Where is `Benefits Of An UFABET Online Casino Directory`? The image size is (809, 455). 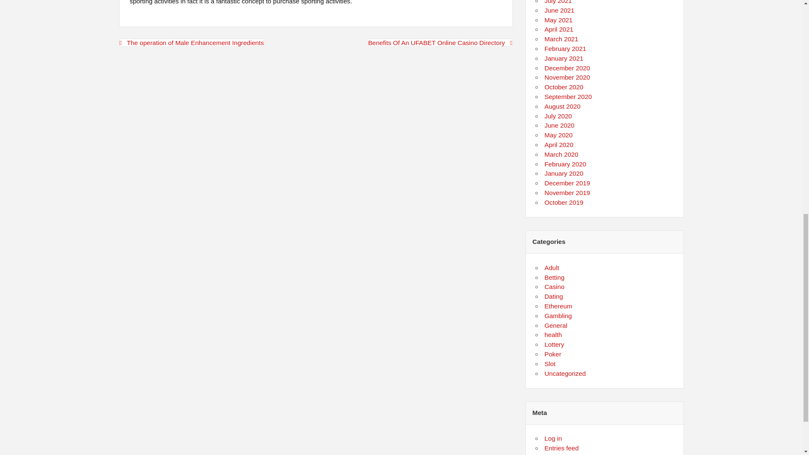
Benefits Of An UFABET Online Casino Directory is located at coordinates (440, 43).